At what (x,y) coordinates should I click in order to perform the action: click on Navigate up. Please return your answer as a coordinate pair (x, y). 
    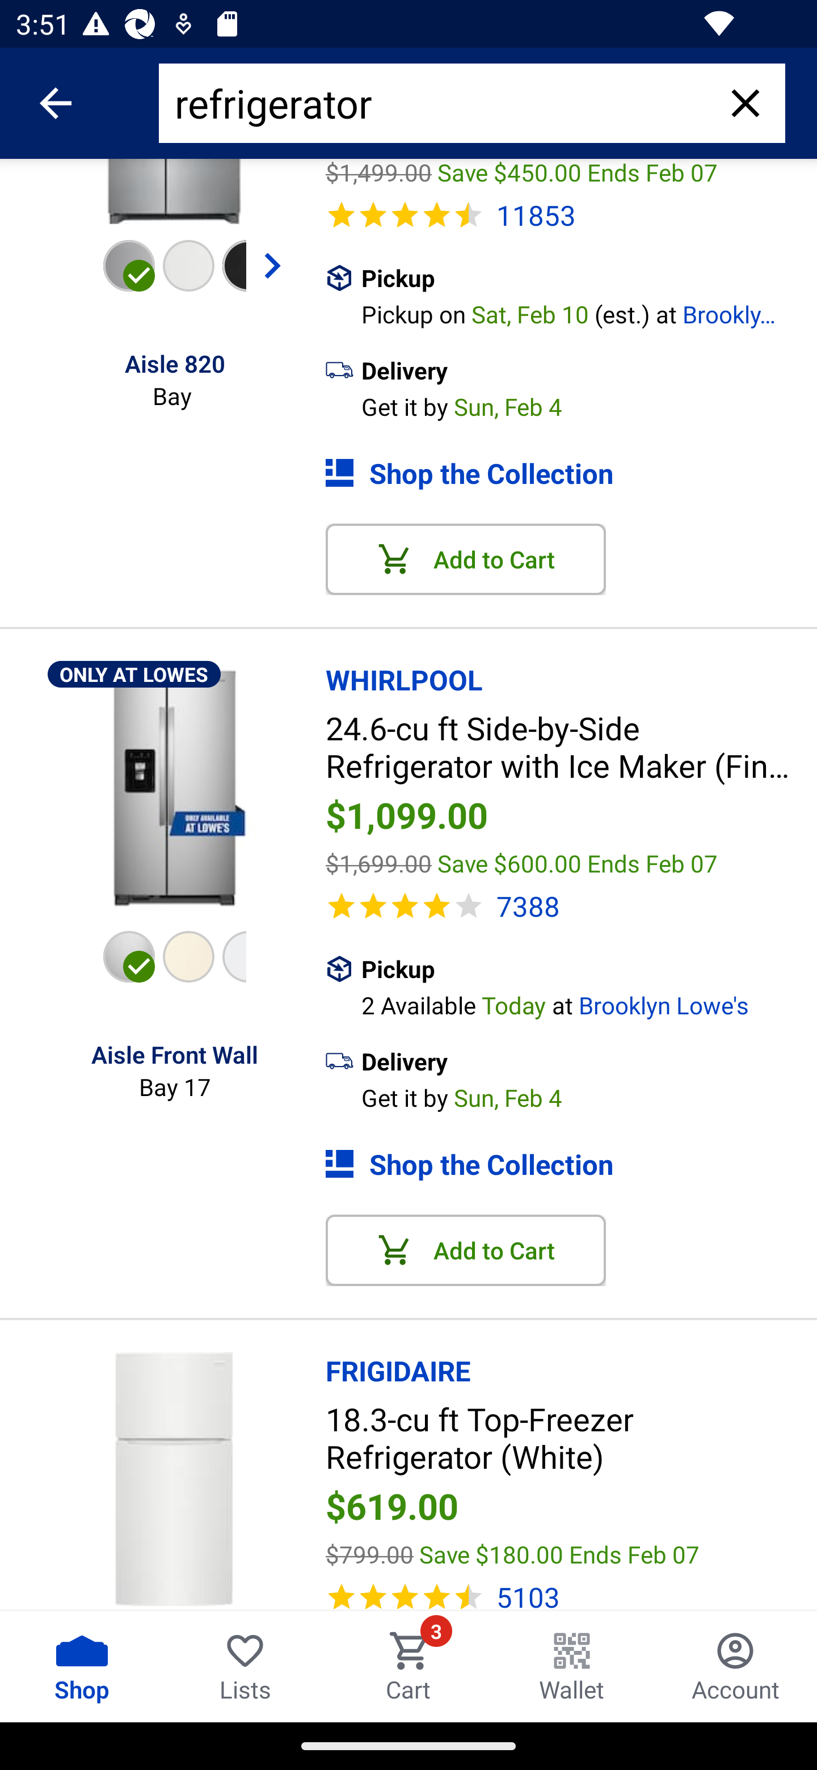
    Looking at the image, I should click on (56, 103).